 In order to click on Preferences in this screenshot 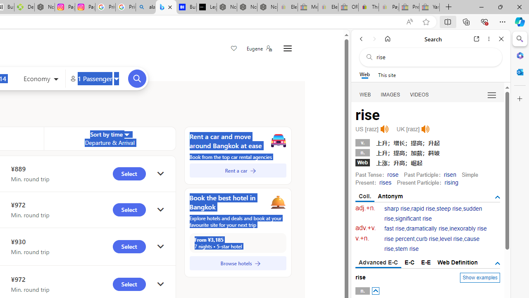, I will do `click(492, 94)`.